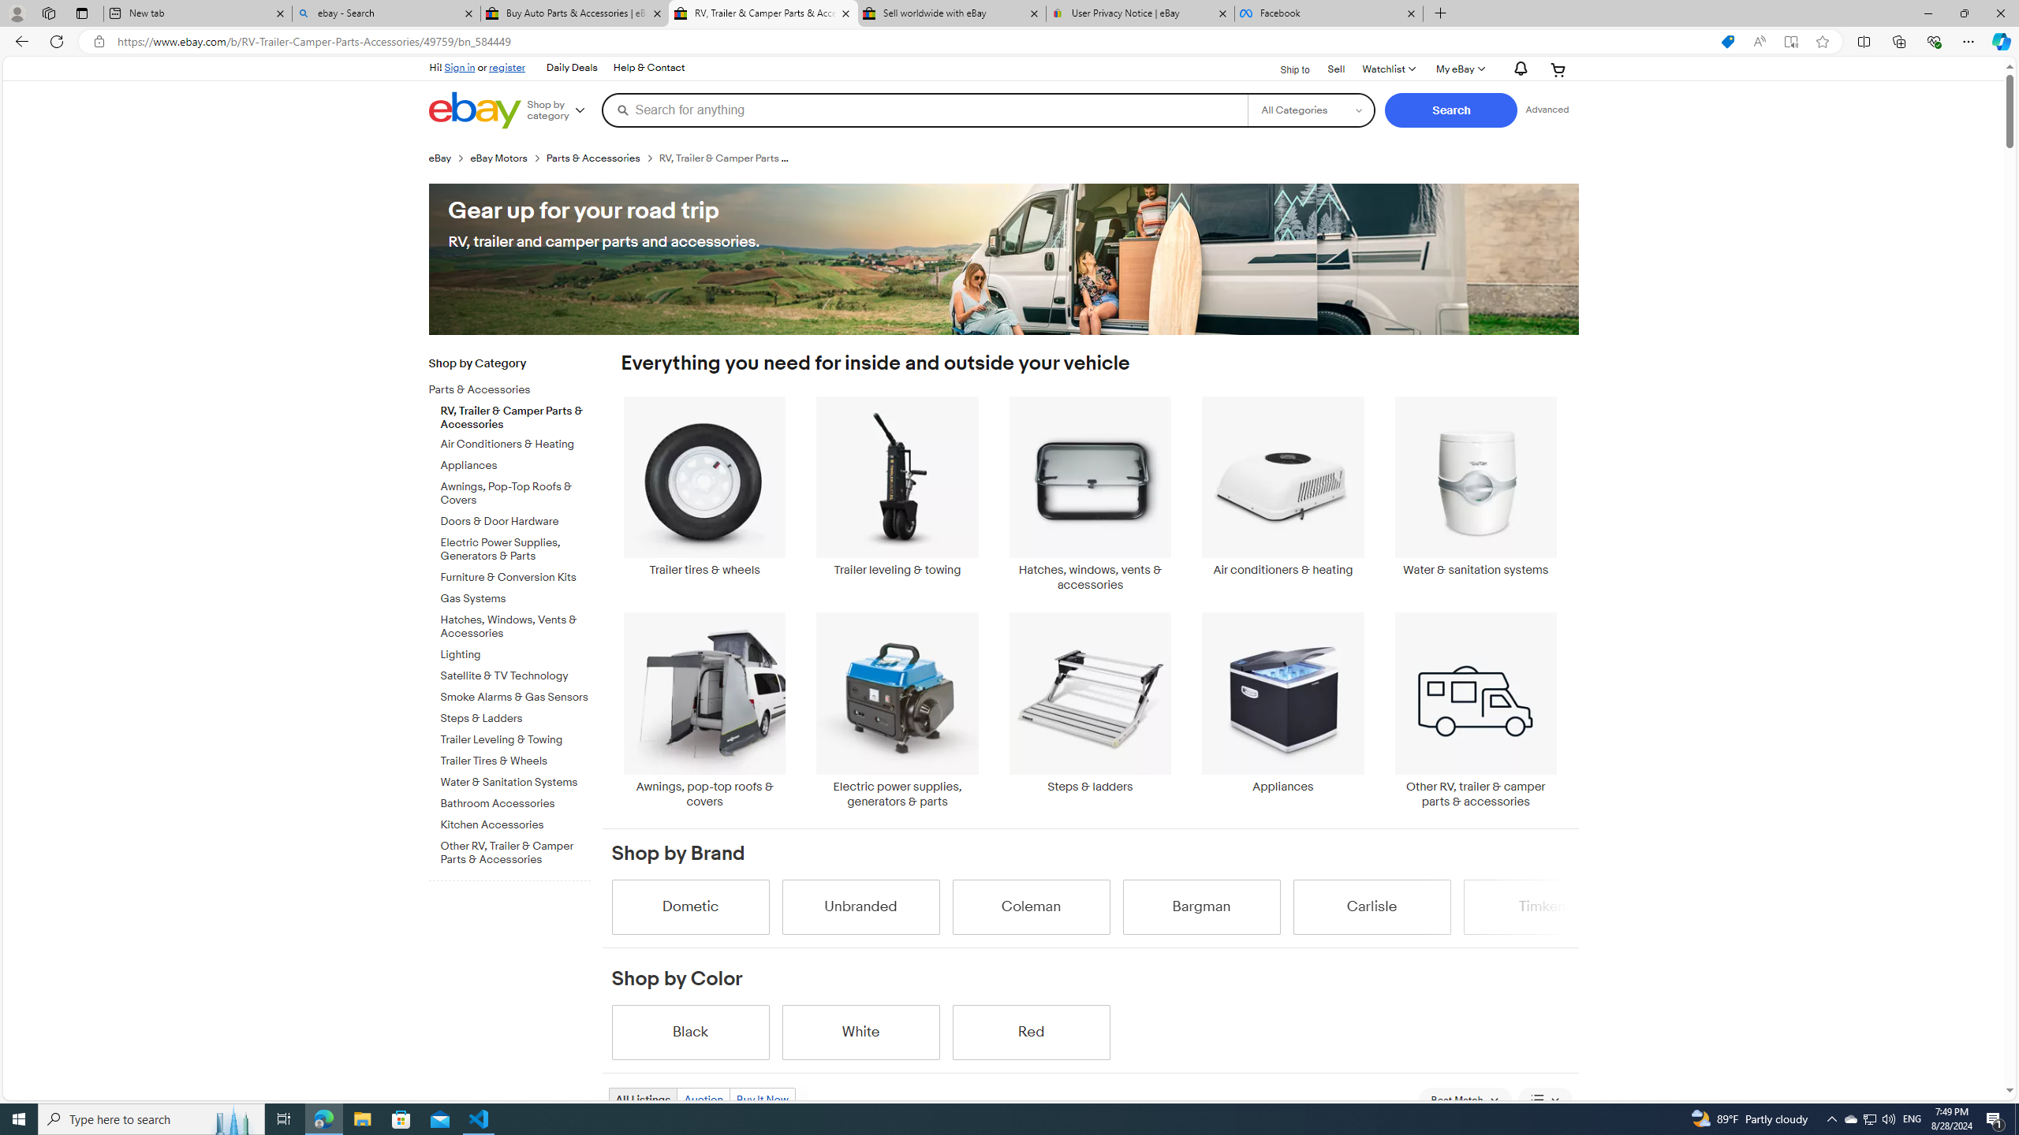 The width and height of the screenshot is (2019, 1135). Describe the element at coordinates (516, 676) in the screenshot. I see `Satellite & TV Technology` at that location.